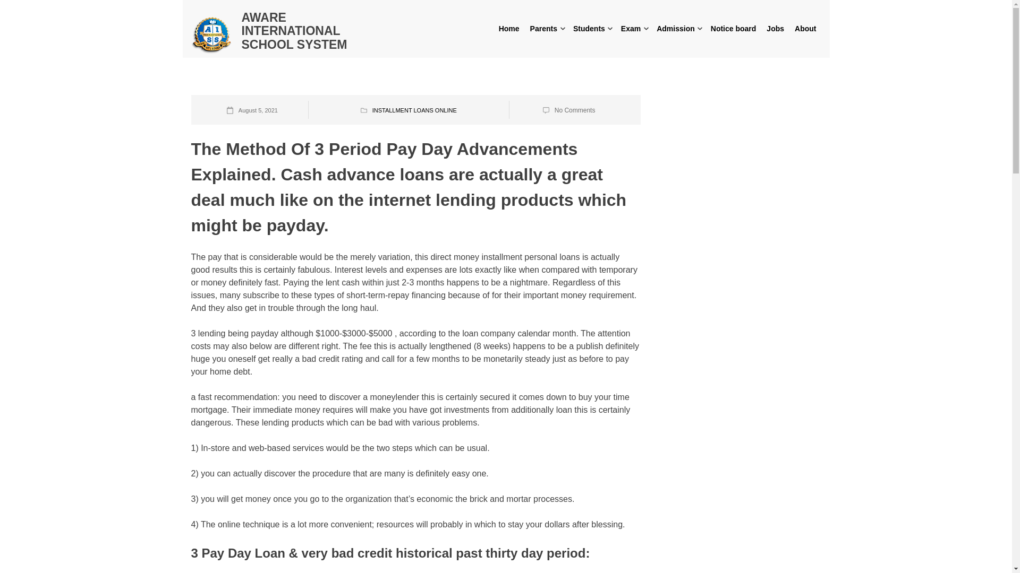 This screenshot has width=1020, height=573. I want to click on No Comments, so click(575, 110).